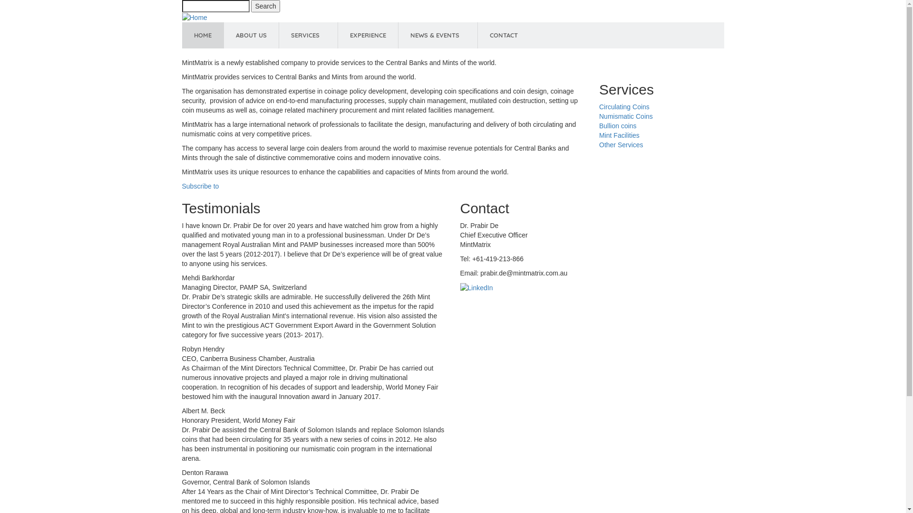 This screenshot has height=513, width=913. I want to click on Numismatic Coins, so click(626, 116).